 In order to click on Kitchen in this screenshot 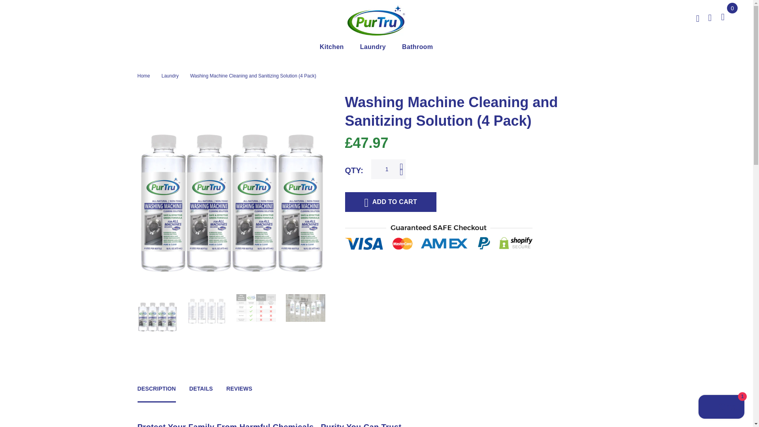, I will do `click(332, 48)`.